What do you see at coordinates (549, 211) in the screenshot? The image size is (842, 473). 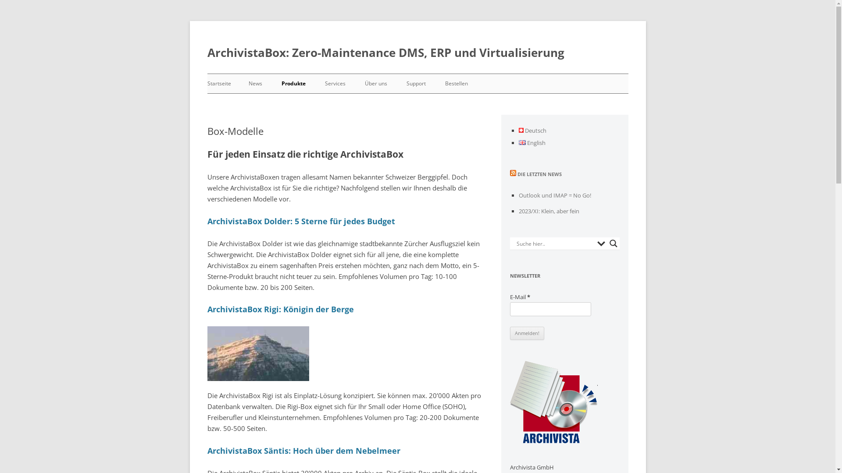 I see `2023/XI: Klein, aber fein` at bounding box center [549, 211].